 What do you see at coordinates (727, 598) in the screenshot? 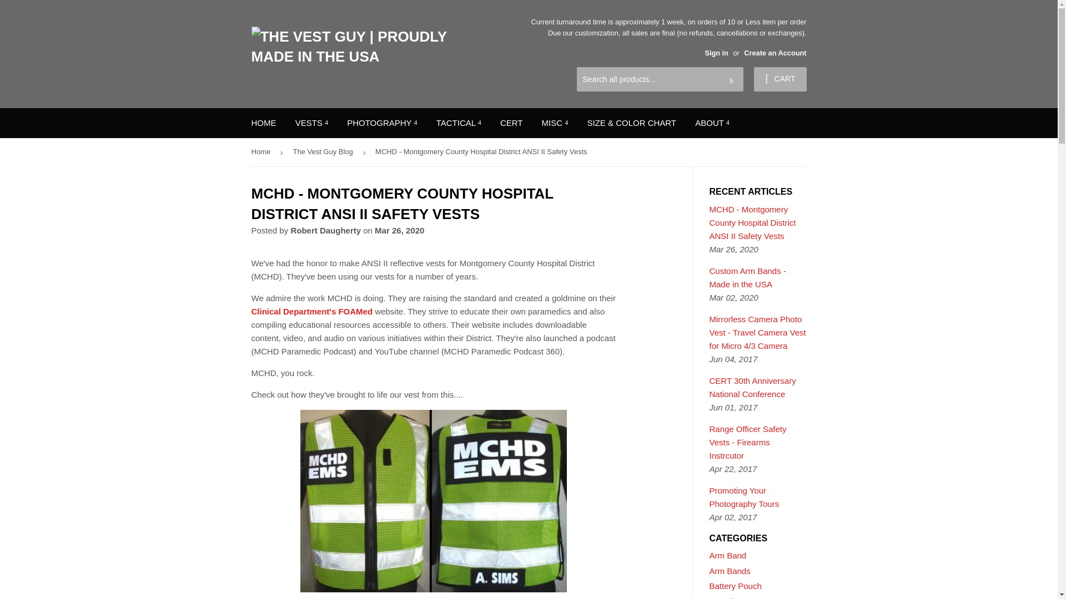
I see `Show articles tagged Bean bag` at bounding box center [727, 598].